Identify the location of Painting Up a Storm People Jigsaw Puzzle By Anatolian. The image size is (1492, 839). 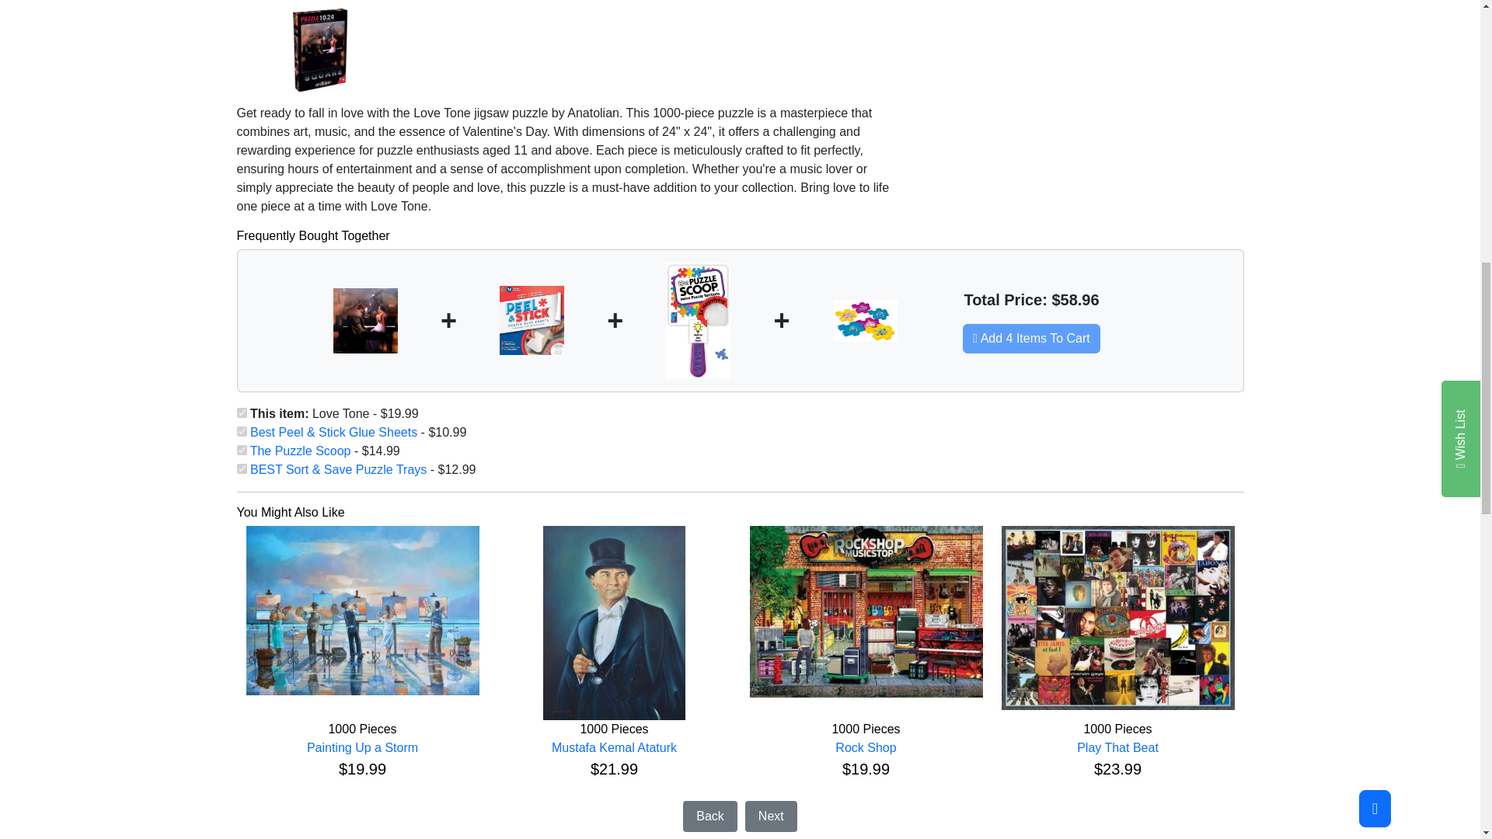
(362, 611).